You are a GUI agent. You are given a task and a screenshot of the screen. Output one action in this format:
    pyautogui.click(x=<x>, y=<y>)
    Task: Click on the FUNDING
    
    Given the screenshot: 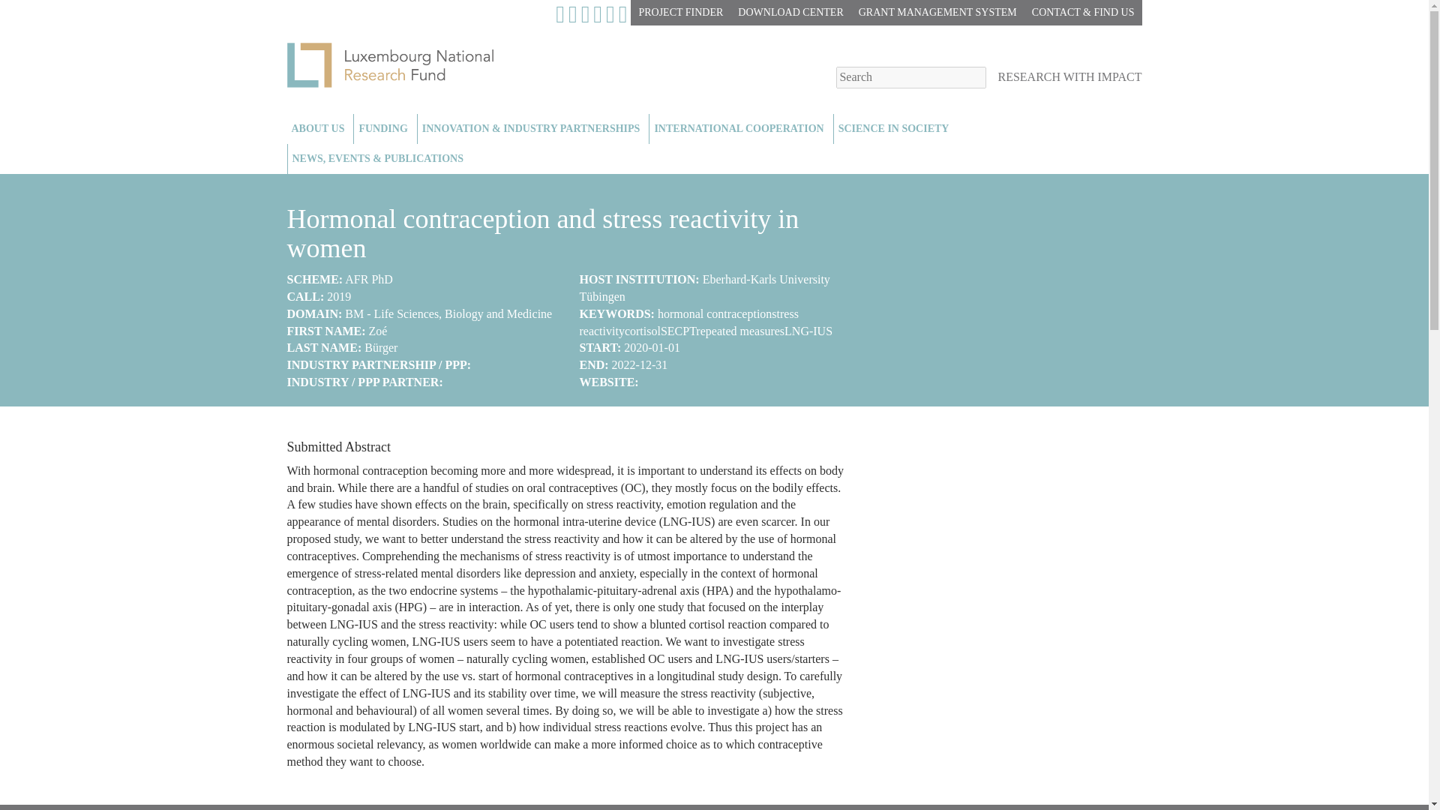 What is the action you would take?
    pyautogui.click(x=385, y=129)
    